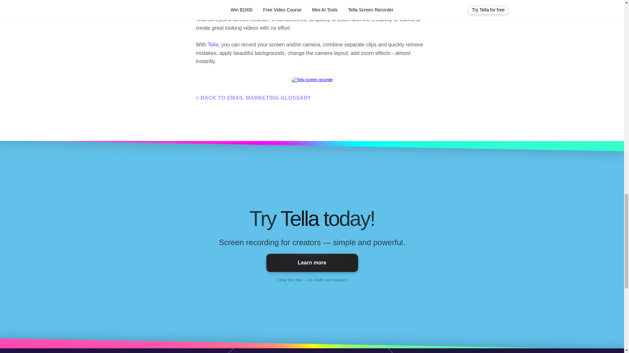 Image resolution: width=629 pixels, height=353 pixels. Describe the element at coordinates (213, 44) in the screenshot. I see `Tella` at that location.